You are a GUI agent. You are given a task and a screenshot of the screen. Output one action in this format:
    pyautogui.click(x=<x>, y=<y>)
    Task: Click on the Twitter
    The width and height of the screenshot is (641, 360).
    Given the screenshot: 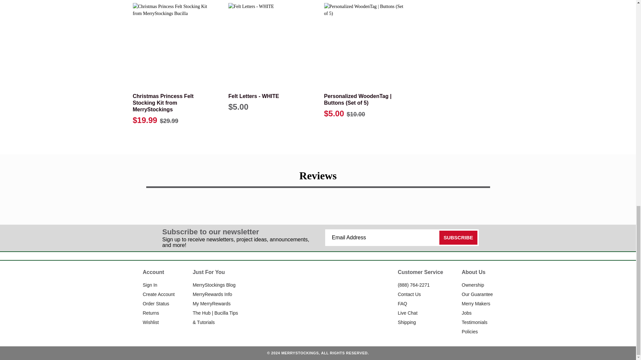 What is the action you would take?
    pyautogui.click(x=339, y=289)
    